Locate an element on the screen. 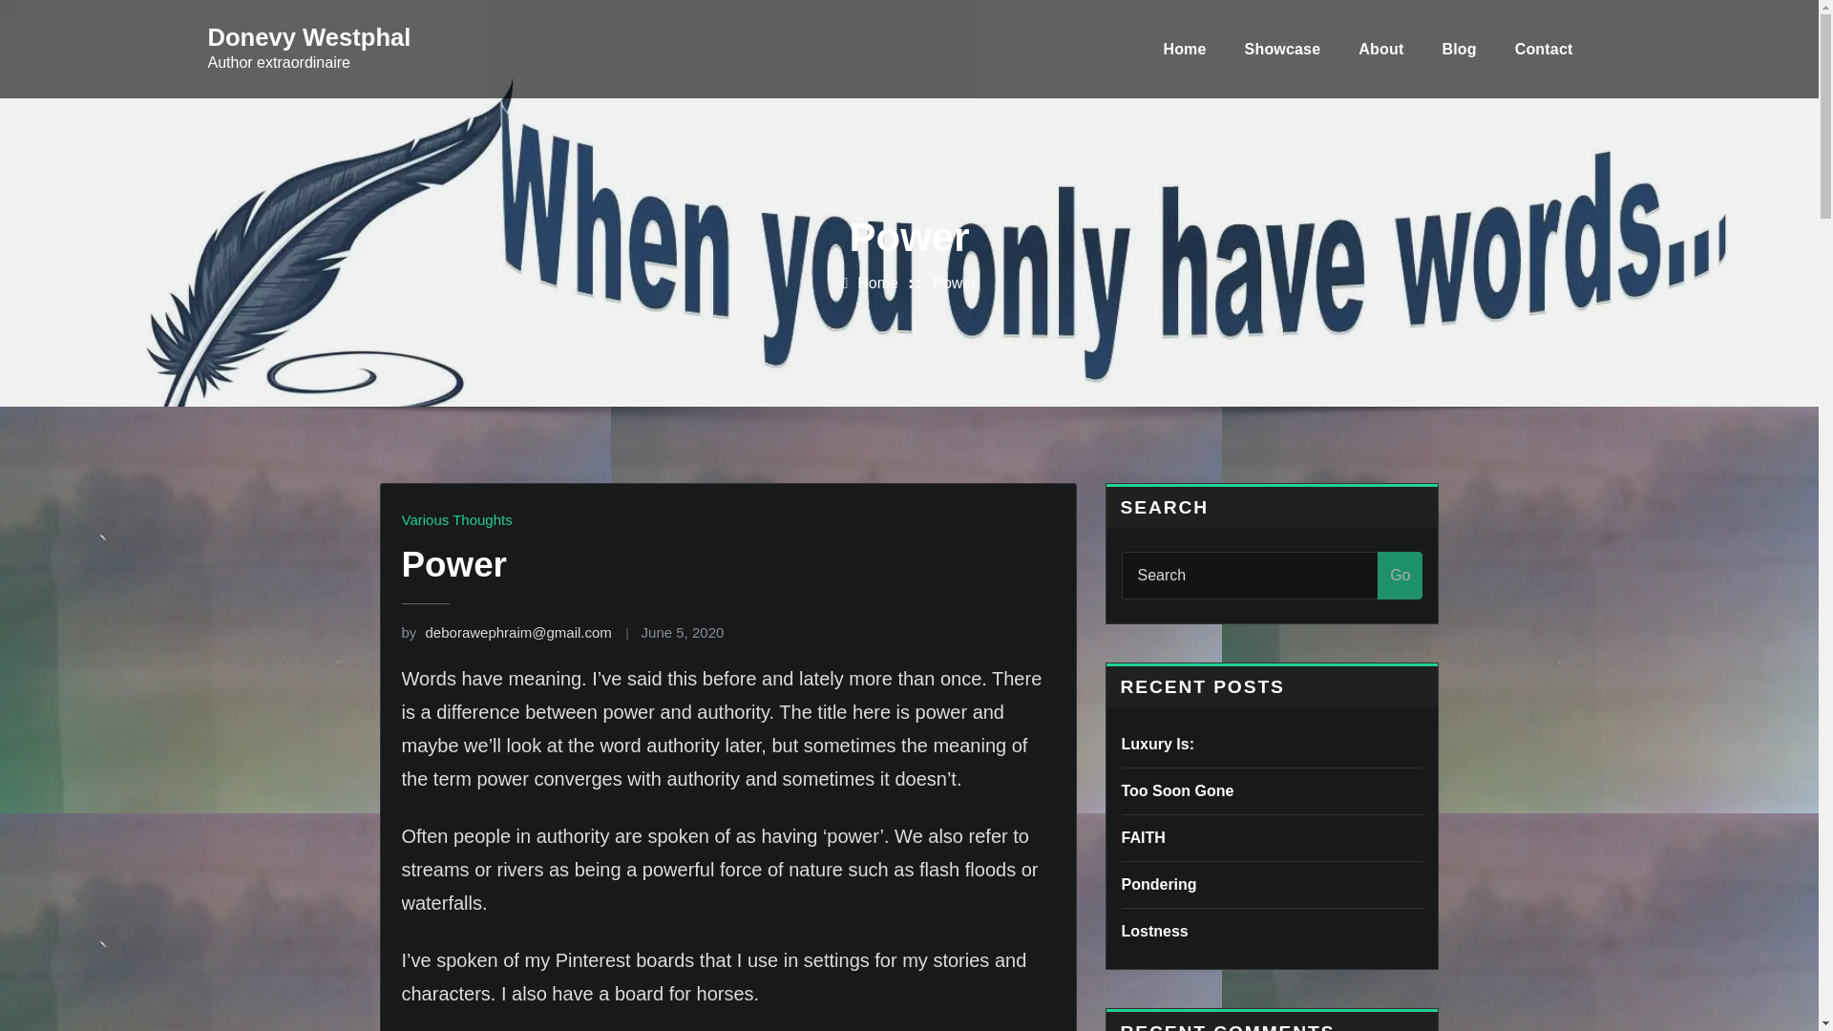  FAITH is located at coordinates (1142, 837).